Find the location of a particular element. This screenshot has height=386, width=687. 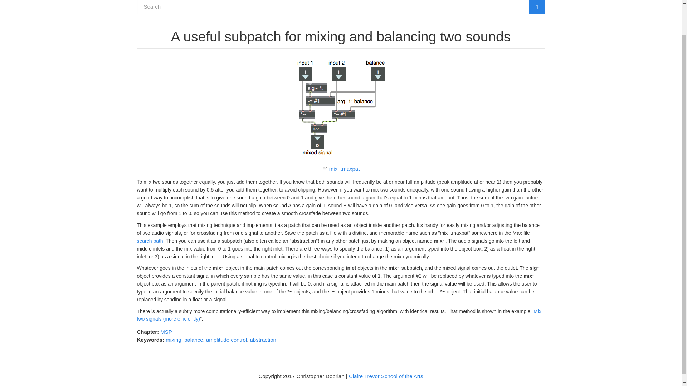

Claire Trevor School of the Arts is located at coordinates (386, 376).